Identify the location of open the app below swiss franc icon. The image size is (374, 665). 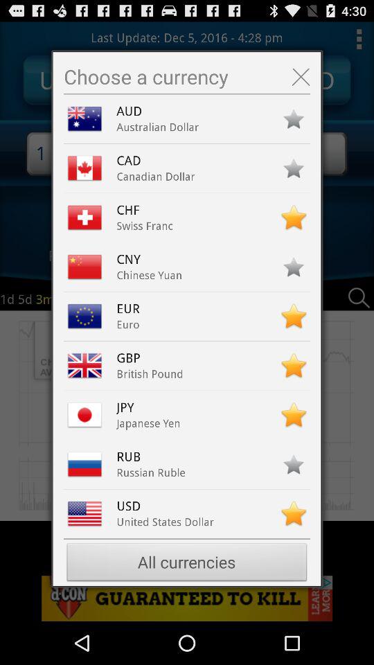
(132, 259).